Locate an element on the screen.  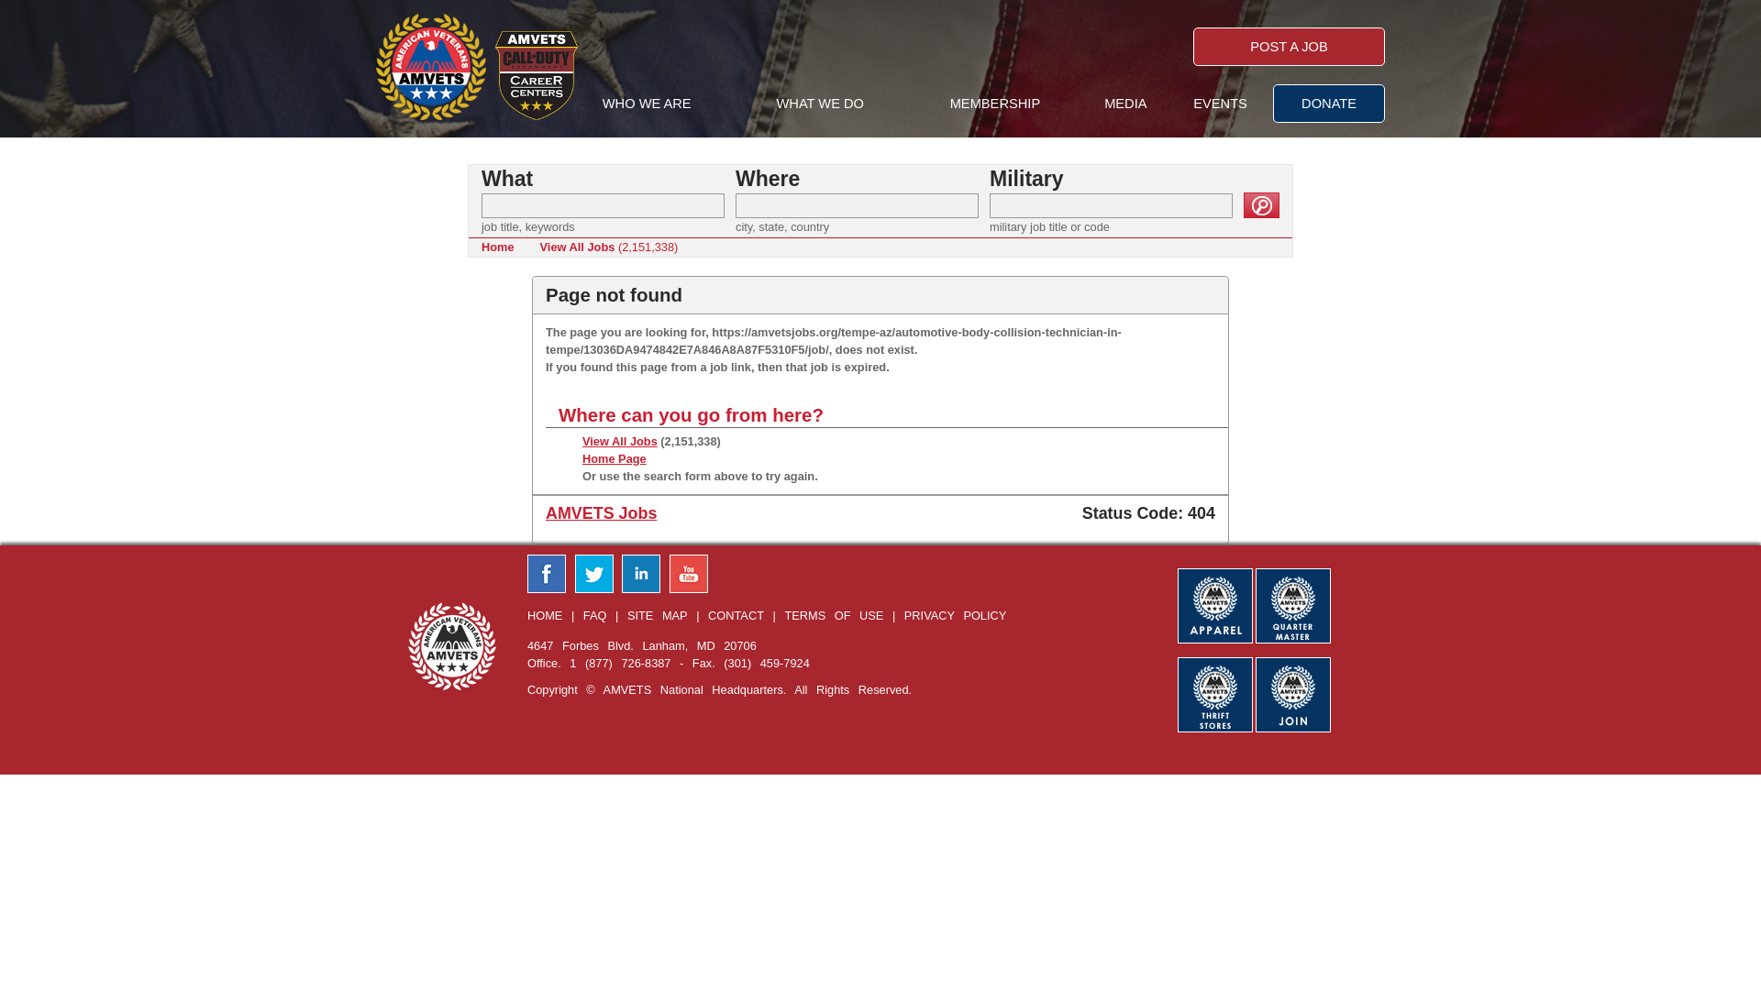
Search Phrase is located at coordinates (602, 205).